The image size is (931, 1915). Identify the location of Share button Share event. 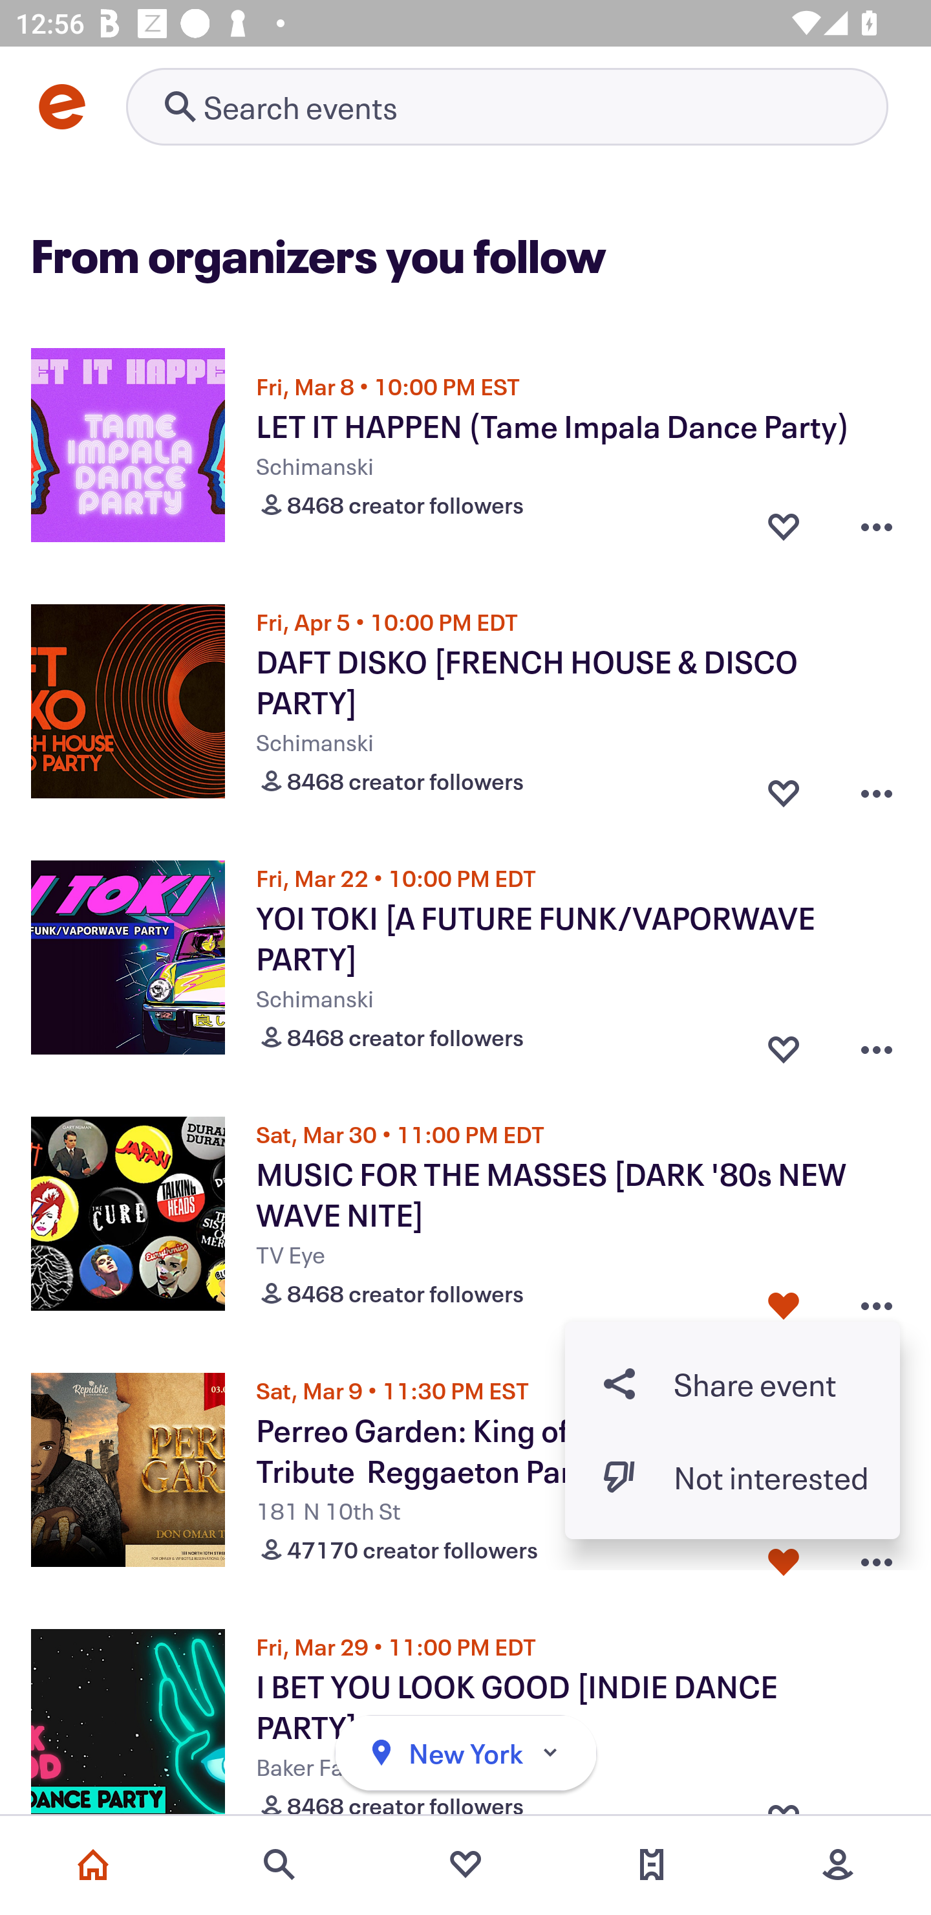
(733, 1383).